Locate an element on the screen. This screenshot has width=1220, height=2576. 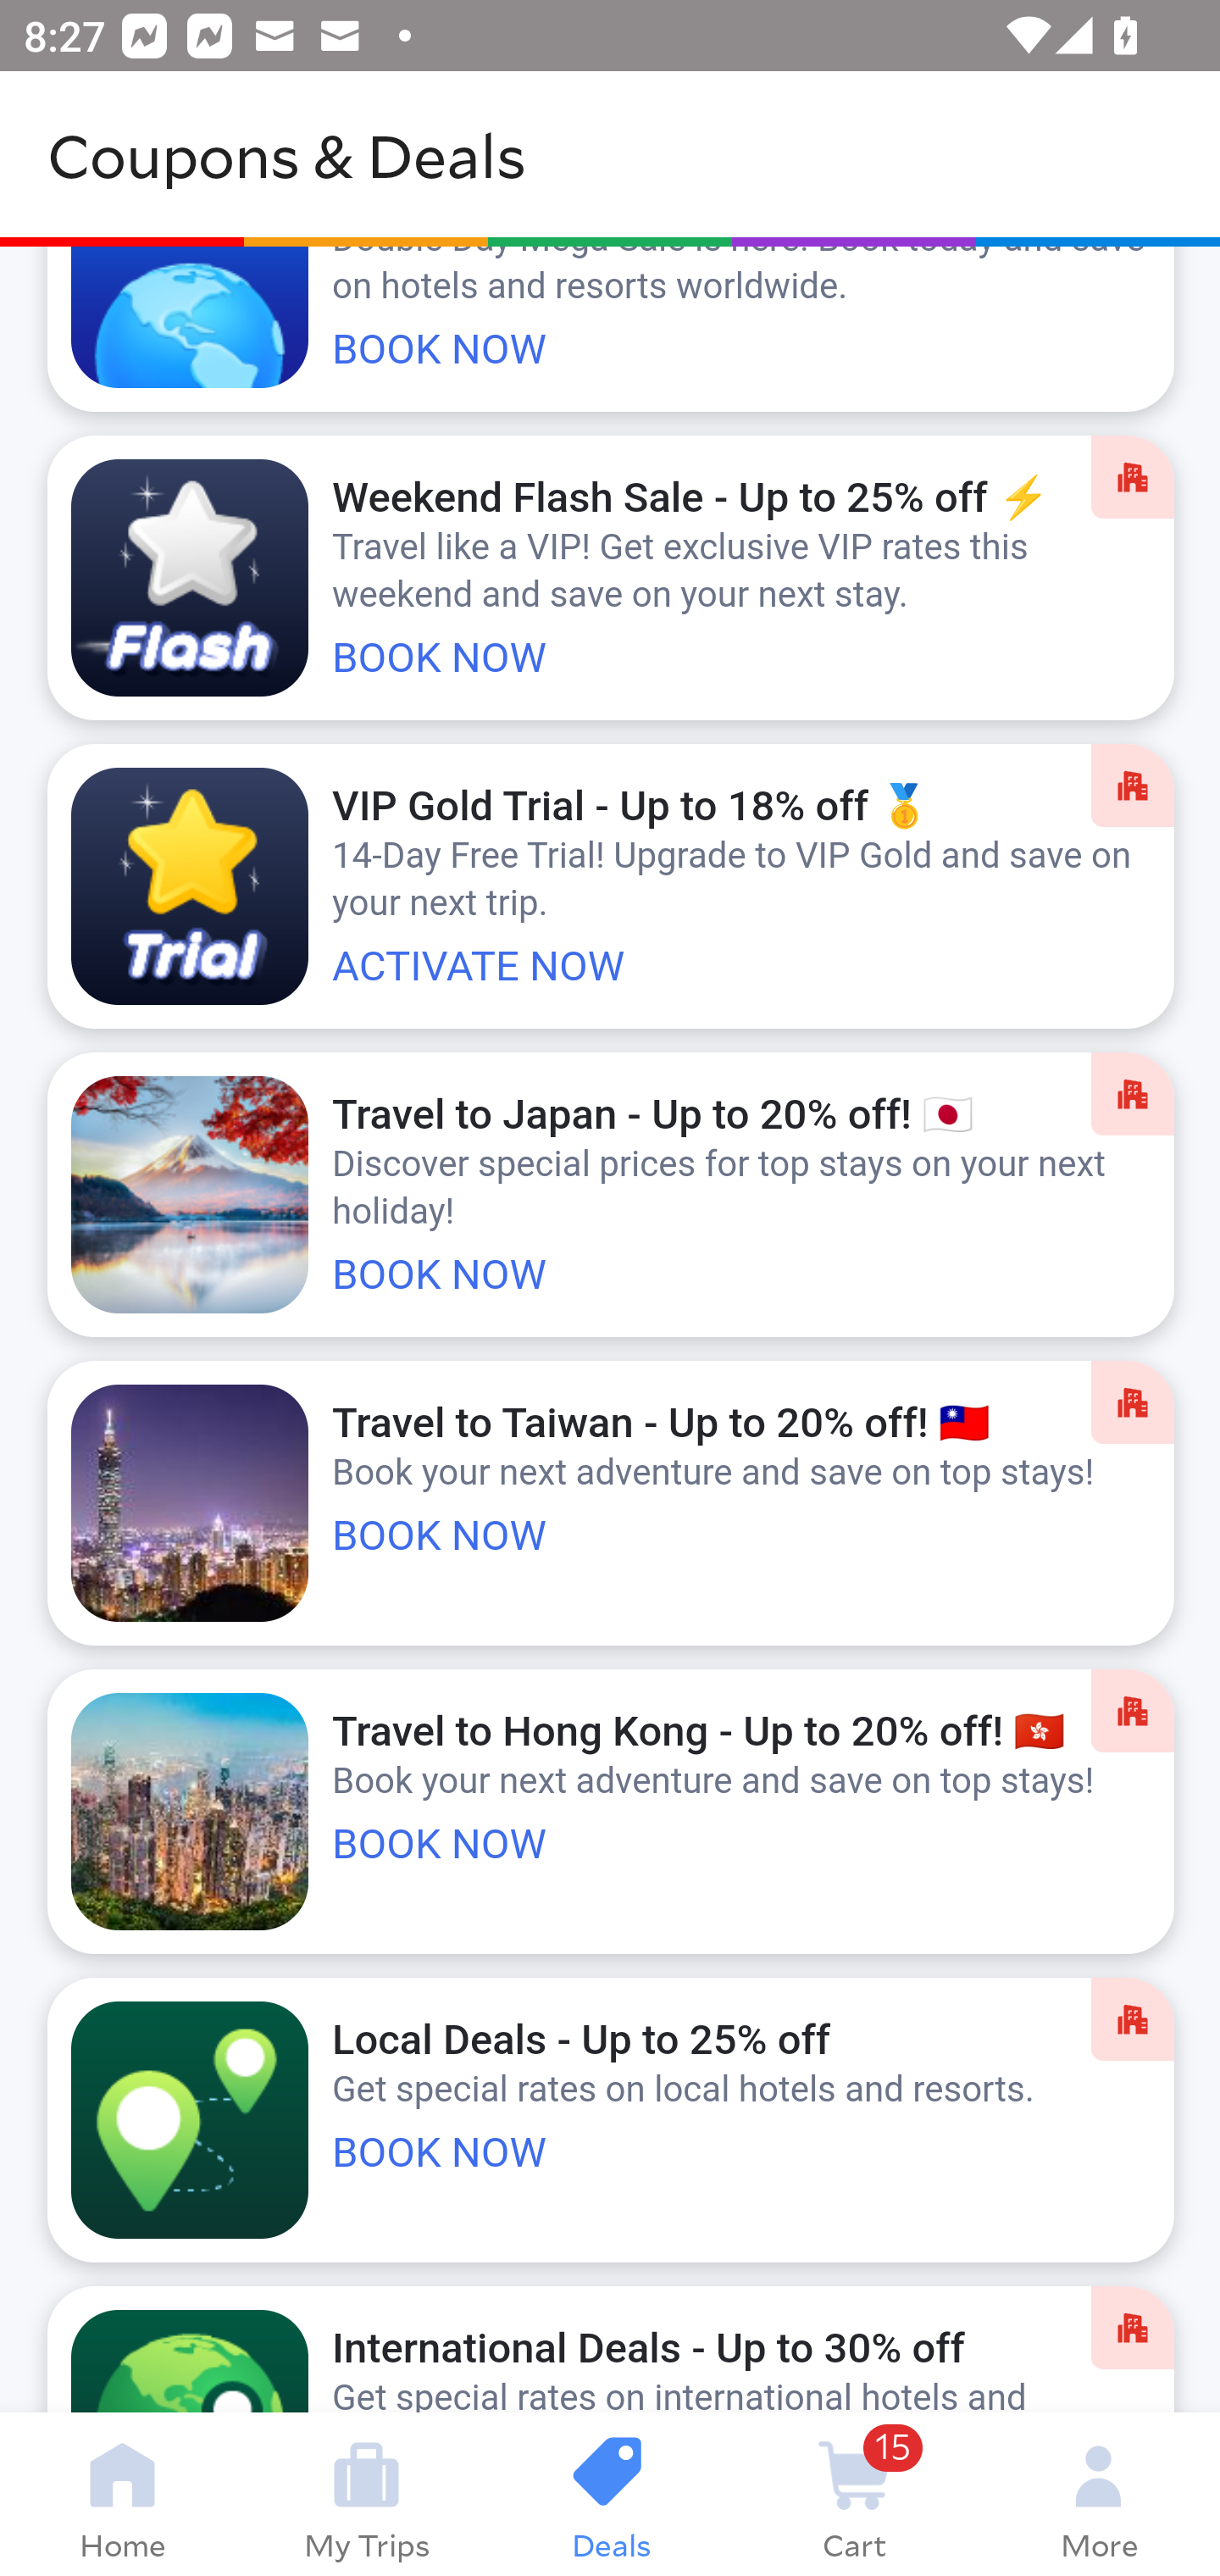
My Trips is located at coordinates (366, 2495).